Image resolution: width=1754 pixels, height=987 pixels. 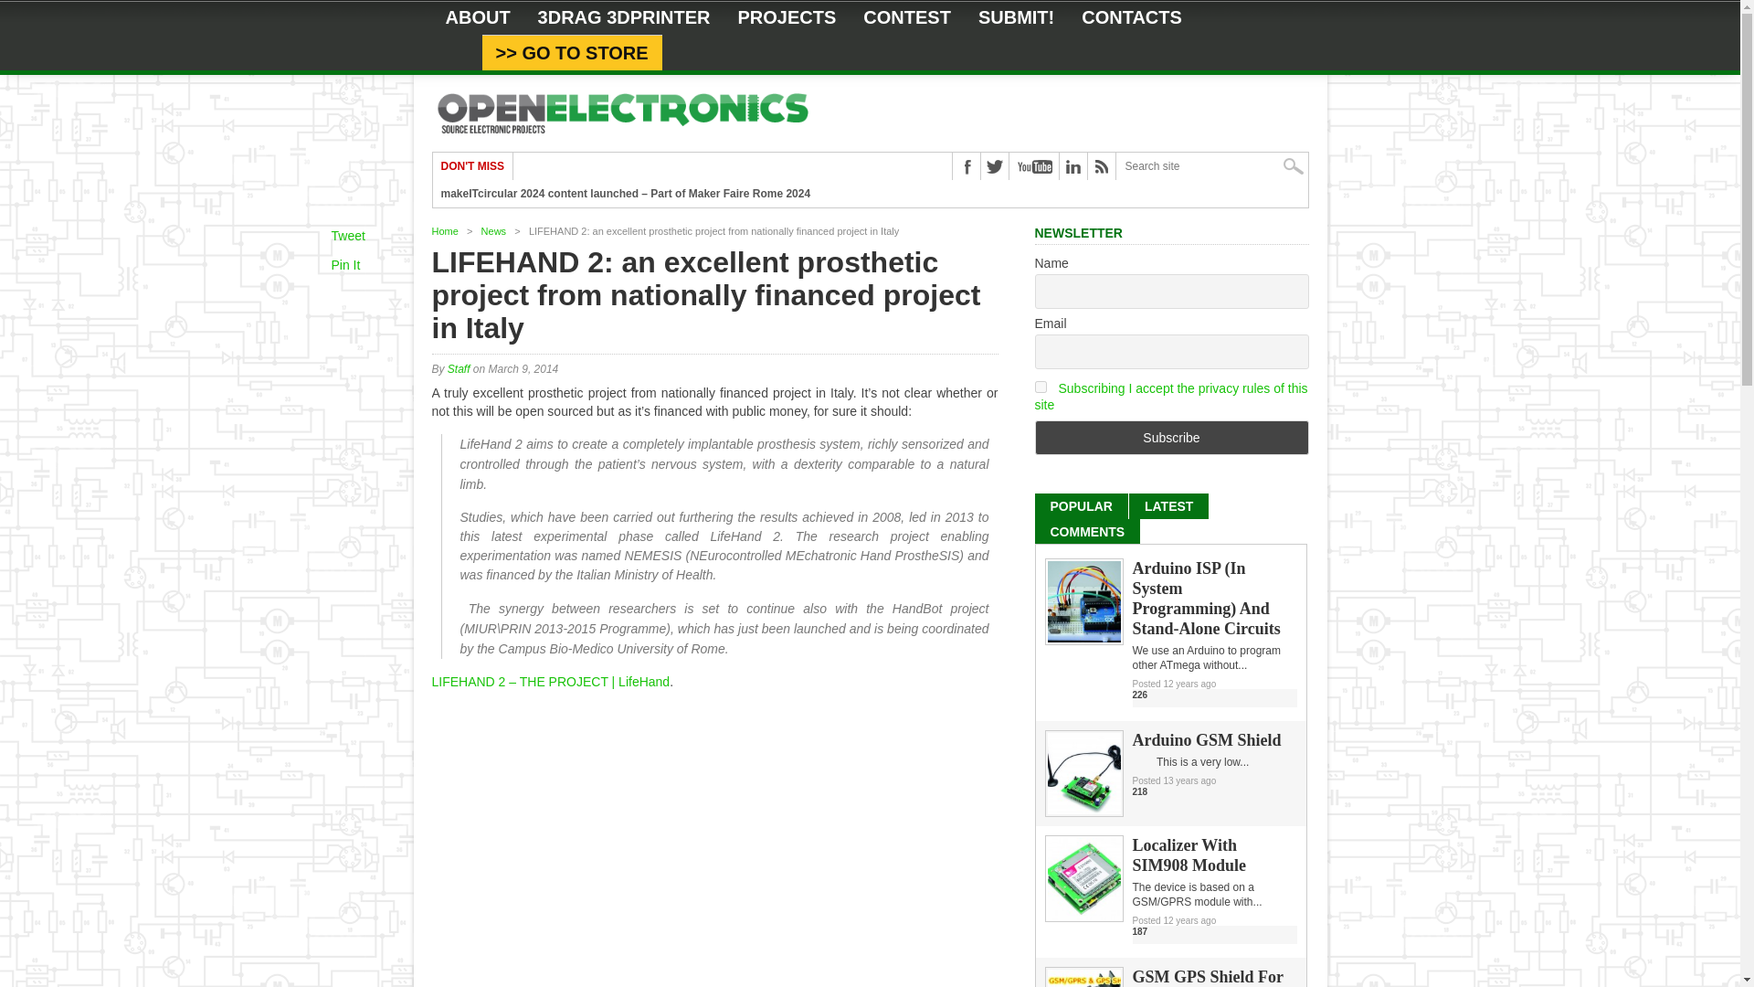 I want to click on 3DRAG 3DPRINTER, so click(x=624, y=16).